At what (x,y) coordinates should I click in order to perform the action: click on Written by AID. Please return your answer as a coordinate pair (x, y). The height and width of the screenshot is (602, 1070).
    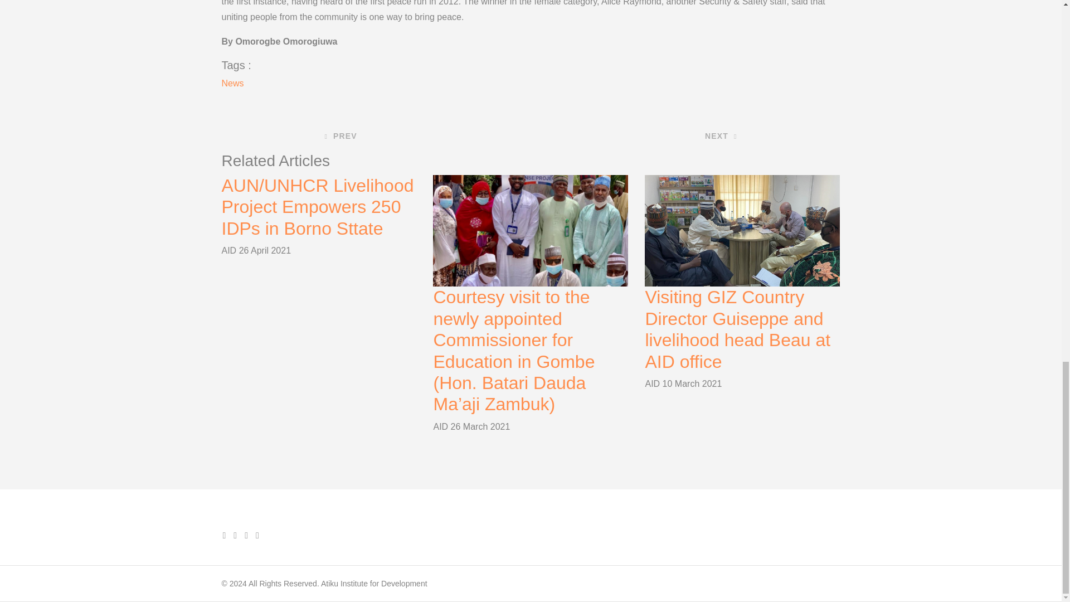
    Looking at the image, I should click on (230, 250).